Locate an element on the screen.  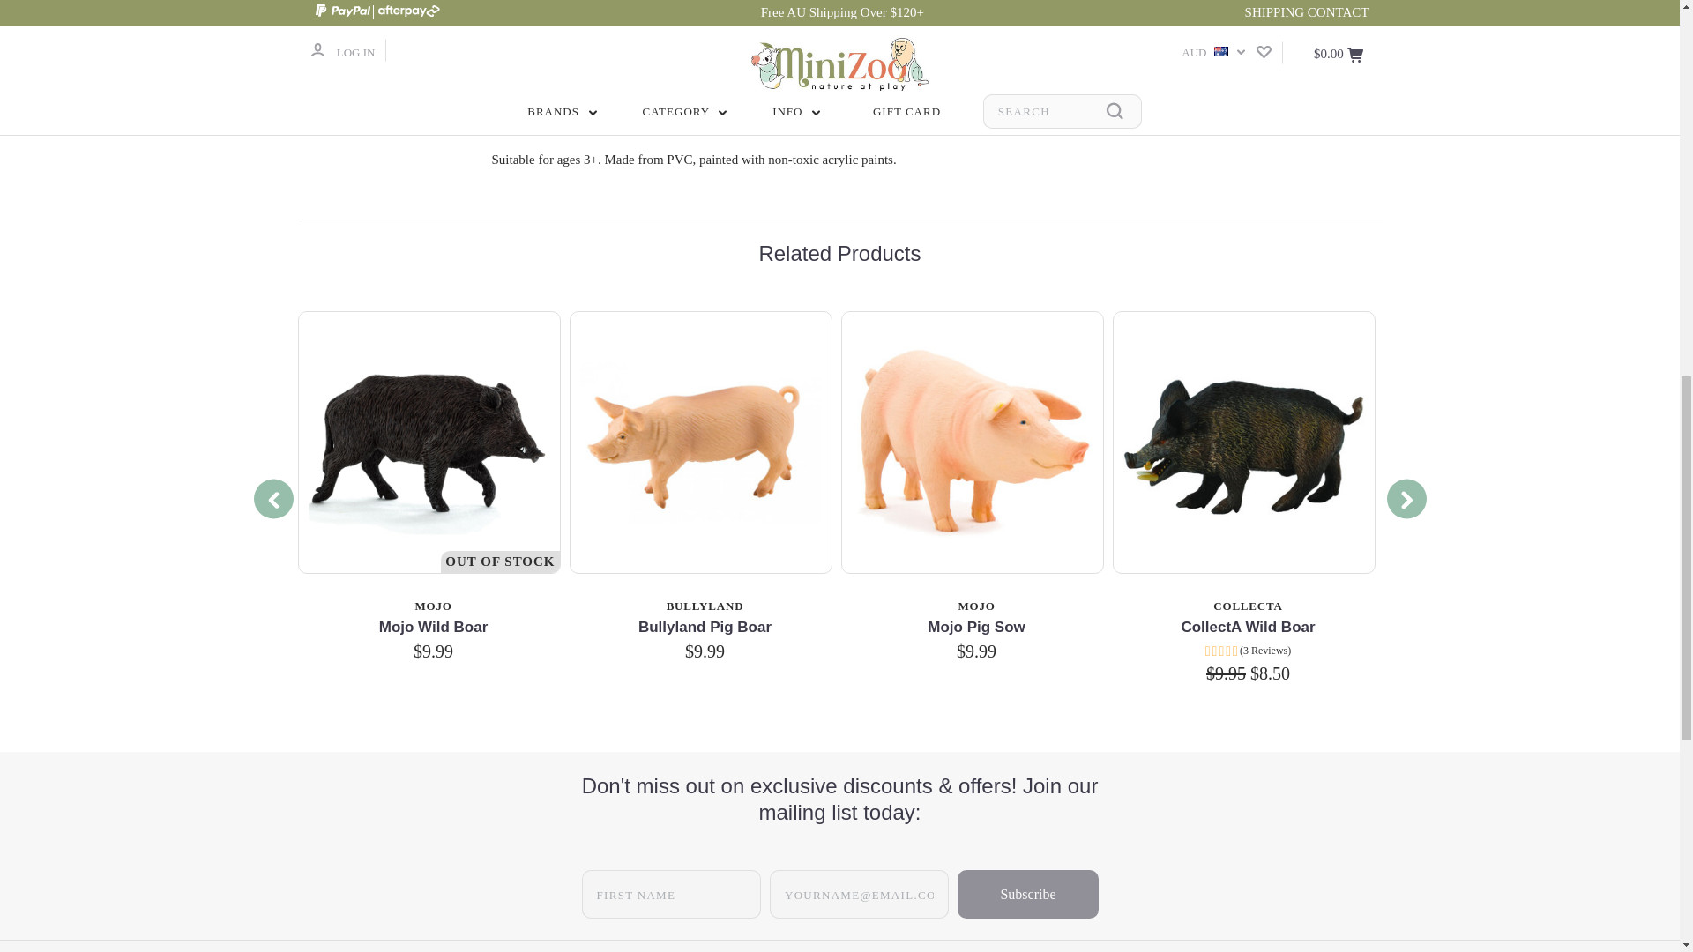
Mojo Pig Sow is located at coordinates (972, 443).